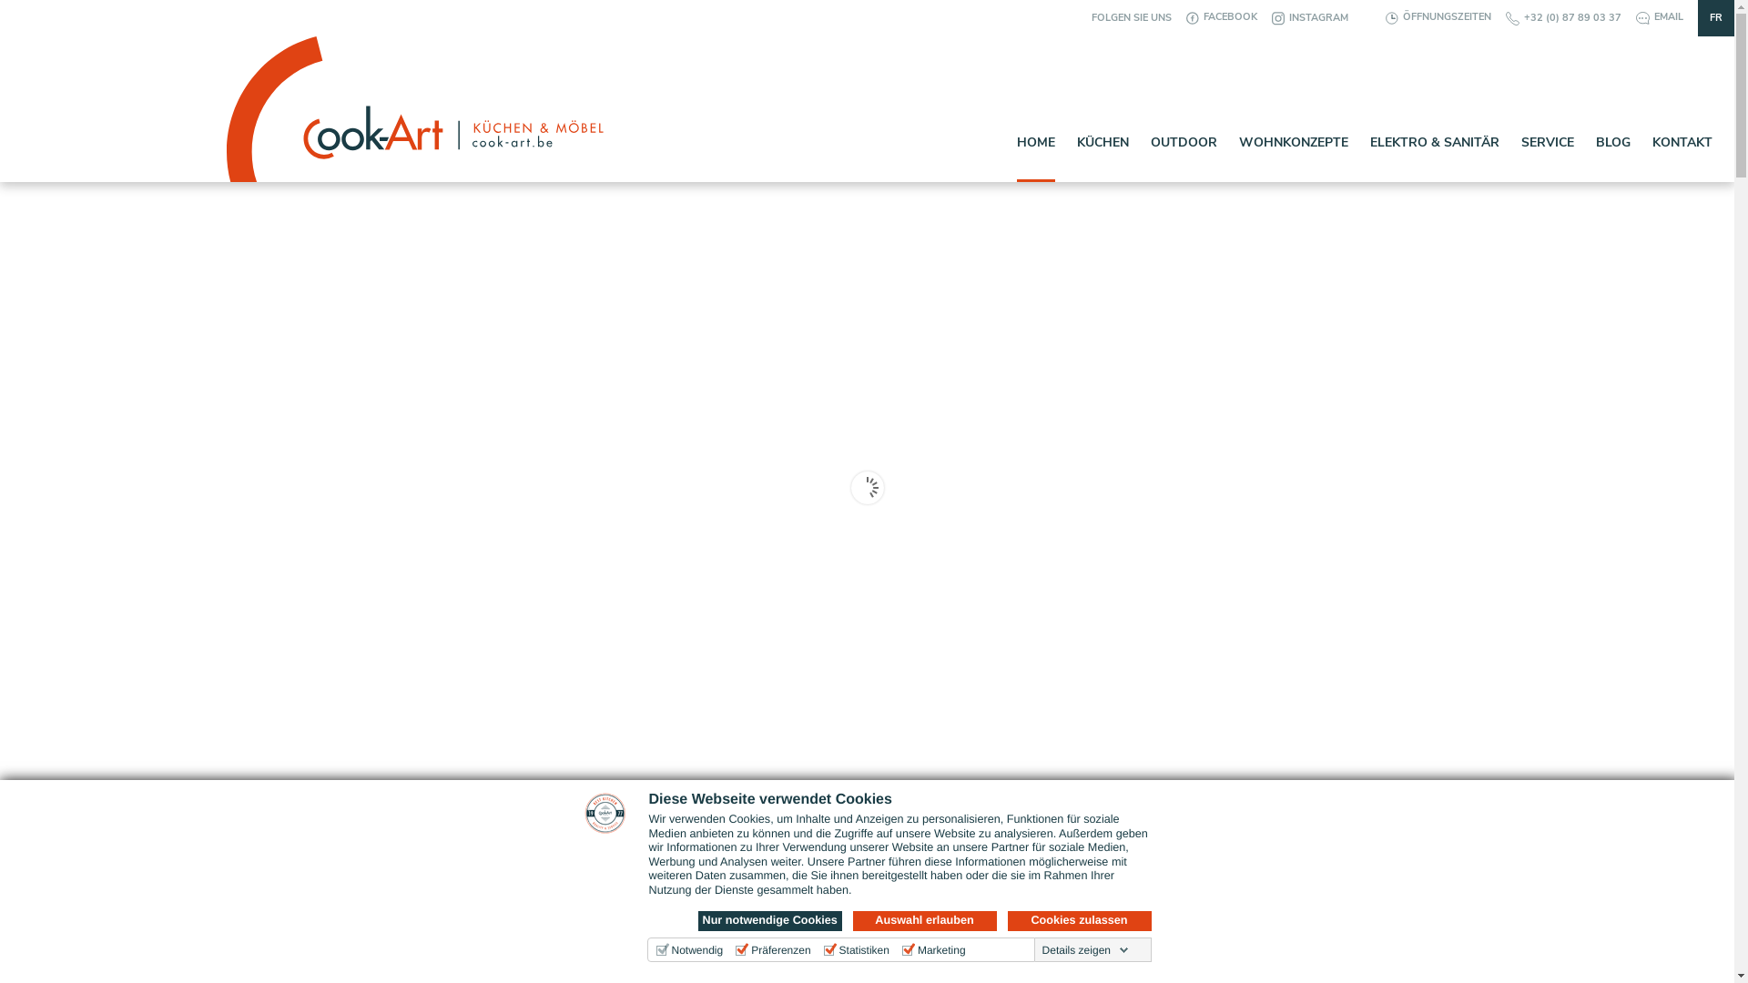  Describe the element at coordinates (1548, 158) in the screenshot. I see `SERVICE` at that location.